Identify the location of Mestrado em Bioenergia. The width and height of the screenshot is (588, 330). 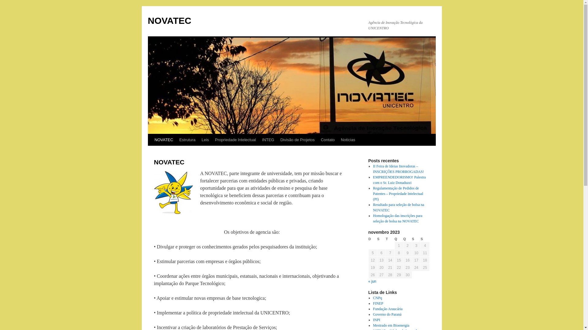
(391, 325).